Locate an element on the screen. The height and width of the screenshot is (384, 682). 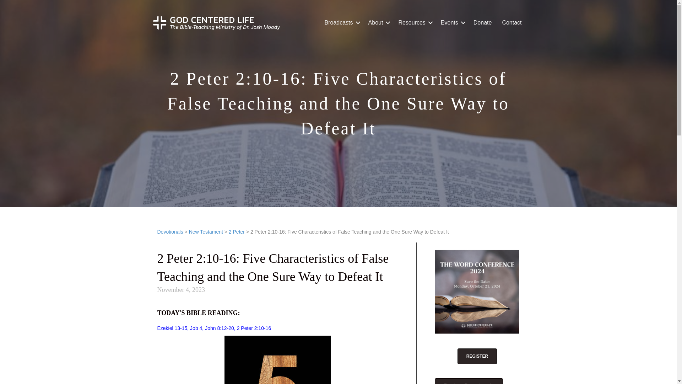
GCL-Logo-03 is located at coordinates (216, 23).